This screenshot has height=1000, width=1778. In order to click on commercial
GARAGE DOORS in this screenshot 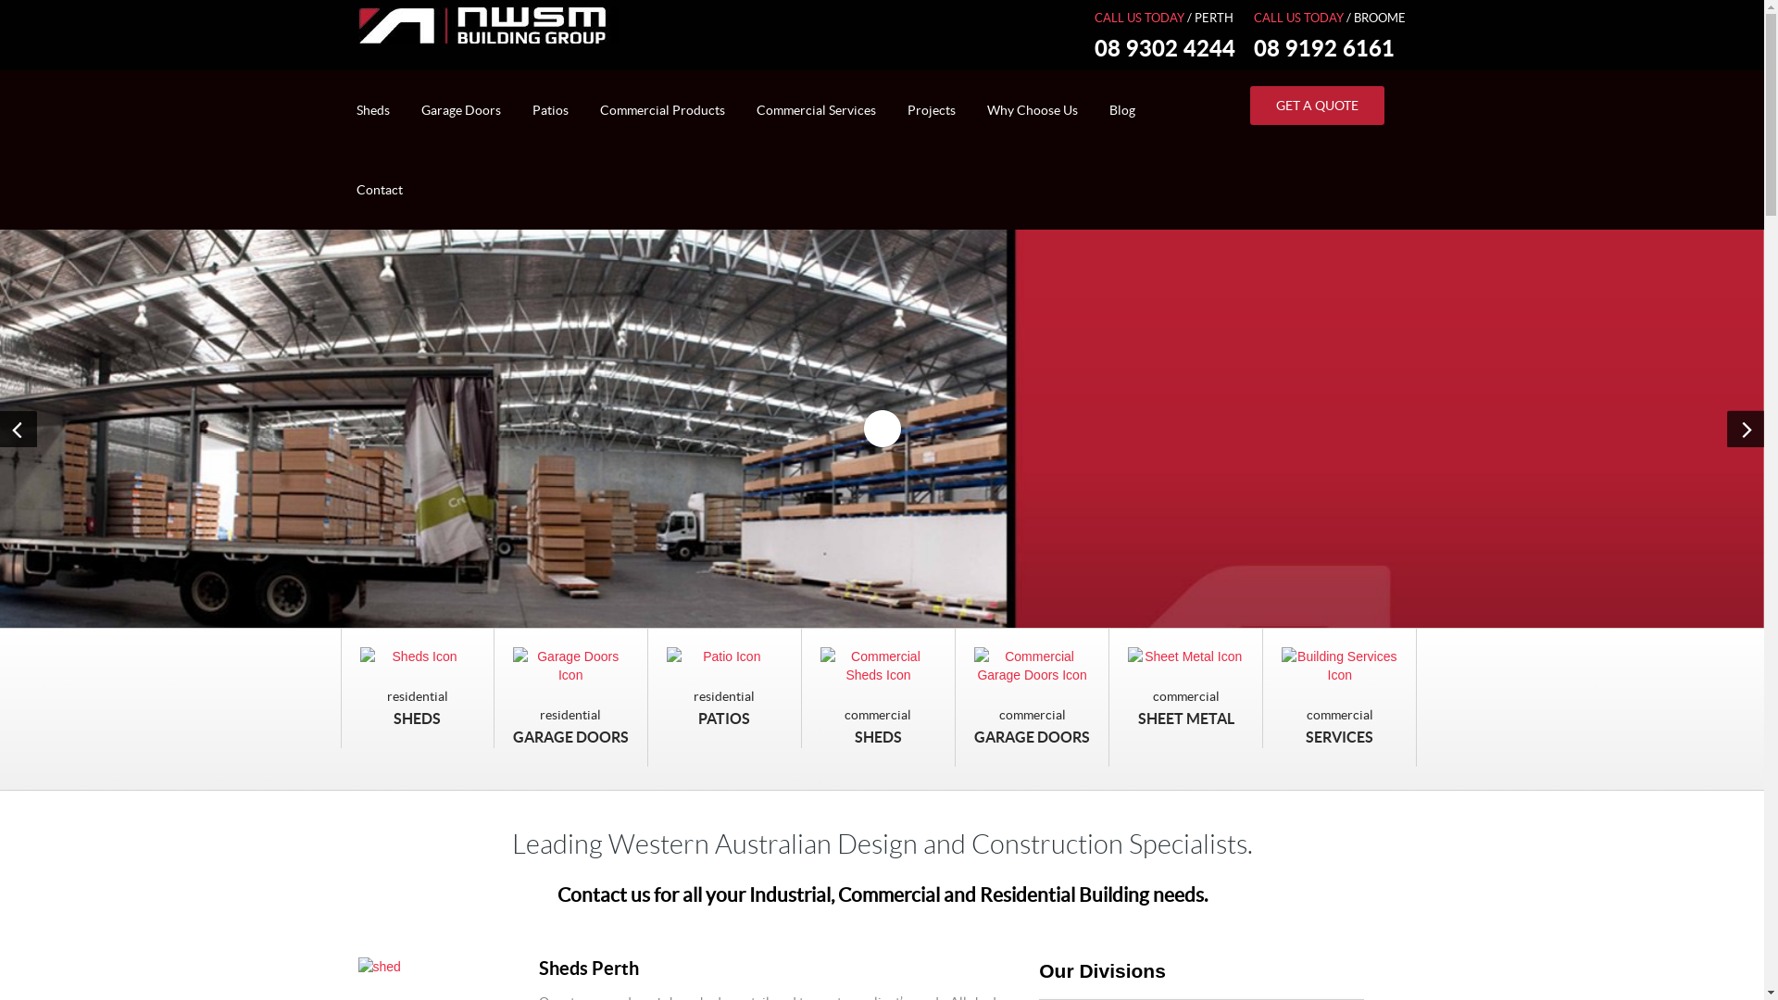, I will do `click(1033, 698)`.